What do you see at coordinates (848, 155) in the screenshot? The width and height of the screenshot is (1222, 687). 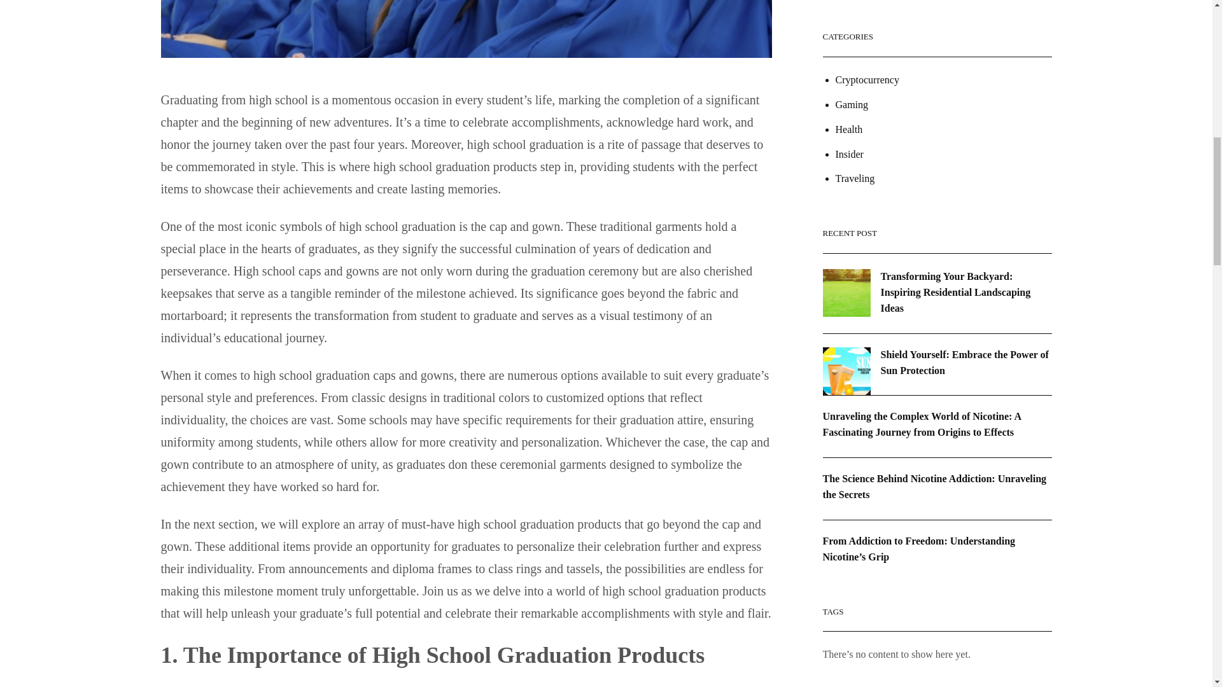 I see `Insider` at bounding box center [848, 155].